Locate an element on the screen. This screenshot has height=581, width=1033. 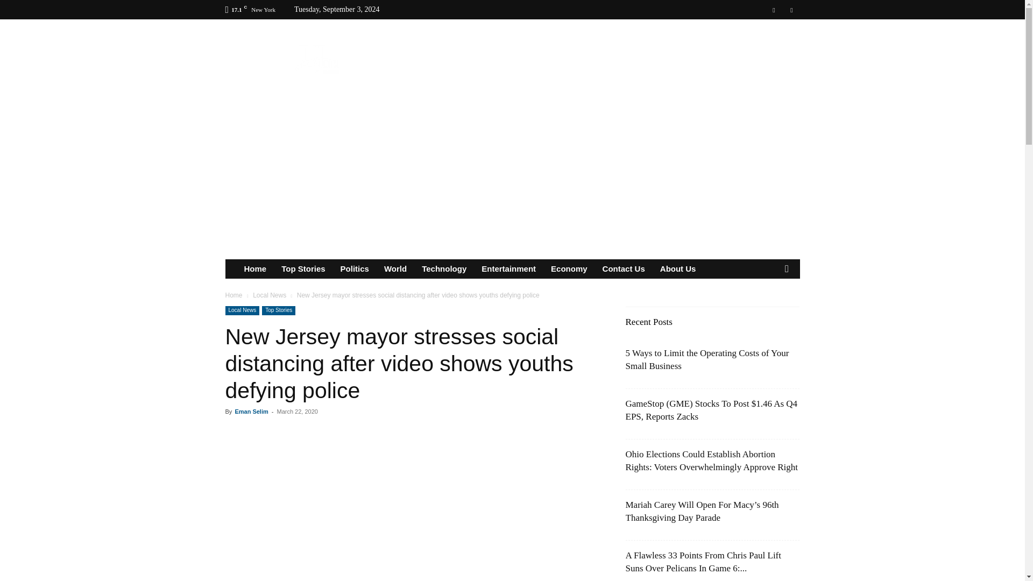
Top Stories is located at coordinates (279, 311).